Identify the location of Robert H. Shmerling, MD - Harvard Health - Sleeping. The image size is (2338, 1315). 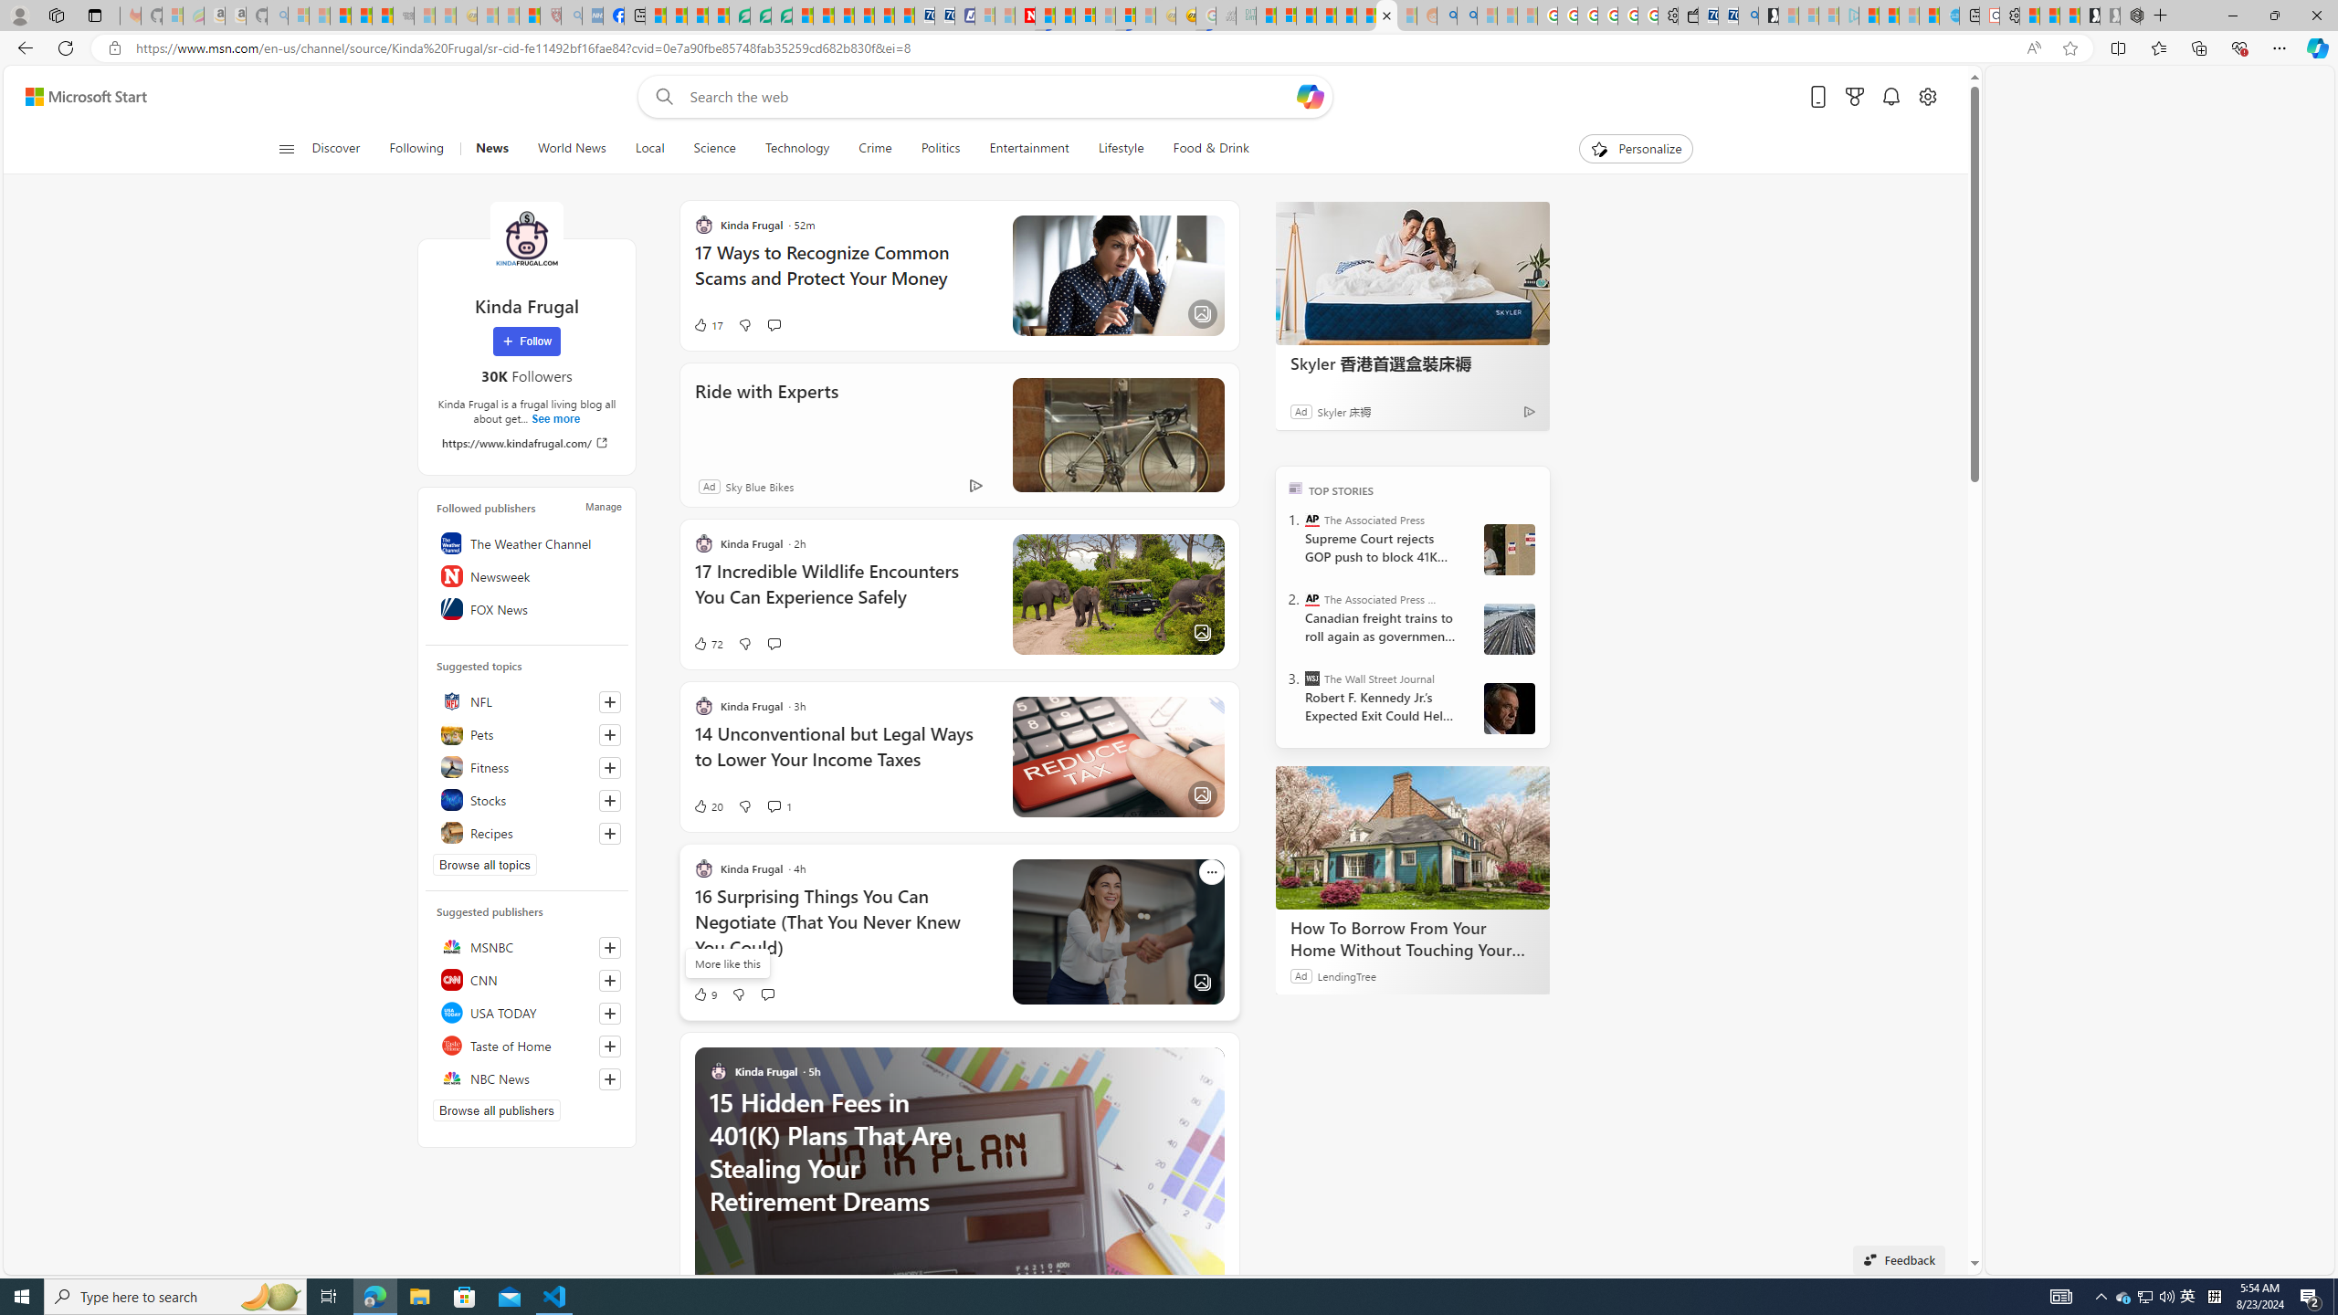
(550, 16).